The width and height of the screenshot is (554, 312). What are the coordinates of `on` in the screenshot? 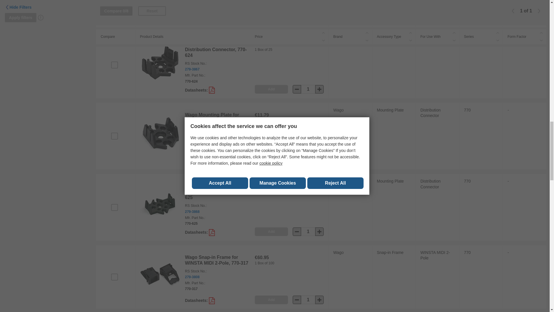 It's located at (114, 65).